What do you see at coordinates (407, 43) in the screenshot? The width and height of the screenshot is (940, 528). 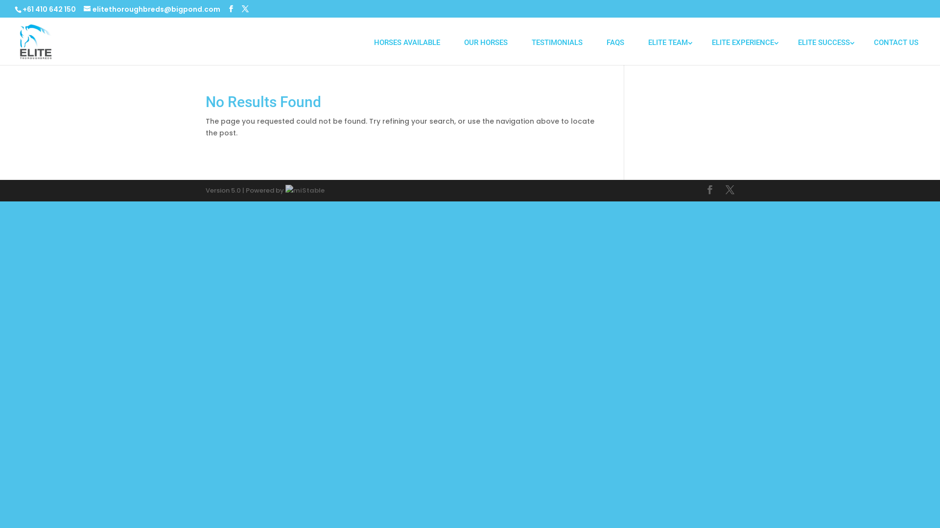 I see `HORSES AVAILABLE` at bounding box center [407, 43].